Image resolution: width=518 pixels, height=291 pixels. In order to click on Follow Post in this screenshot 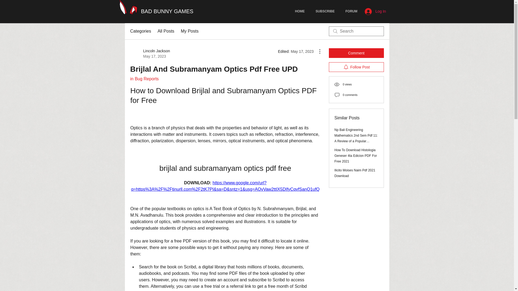, I will do `click(356, 67)`.